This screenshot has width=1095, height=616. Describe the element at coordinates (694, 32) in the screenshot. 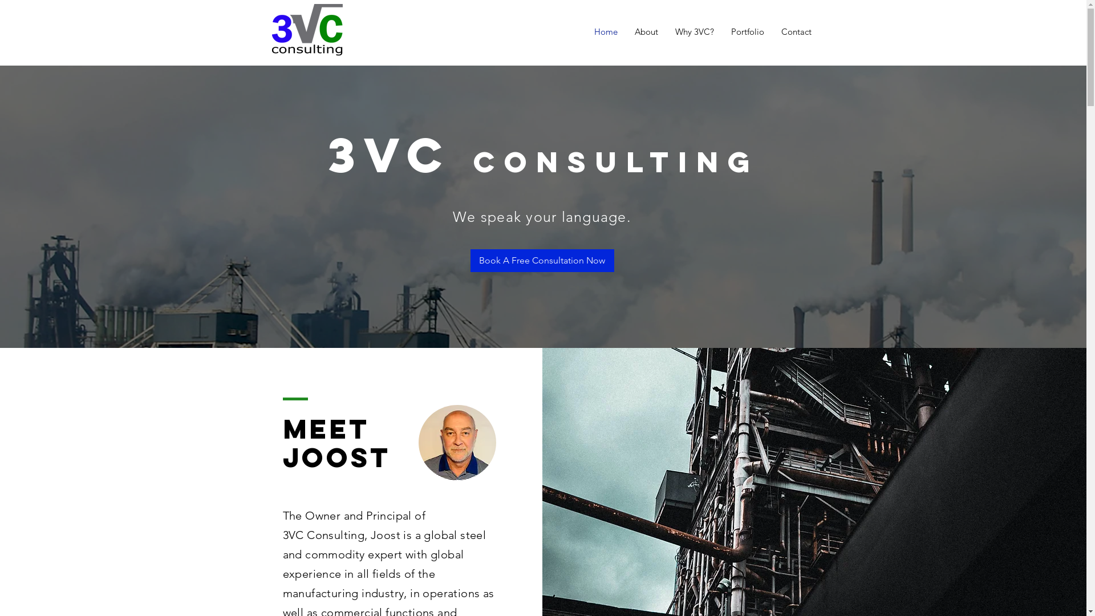

I see `Why 3VC?` at that location.